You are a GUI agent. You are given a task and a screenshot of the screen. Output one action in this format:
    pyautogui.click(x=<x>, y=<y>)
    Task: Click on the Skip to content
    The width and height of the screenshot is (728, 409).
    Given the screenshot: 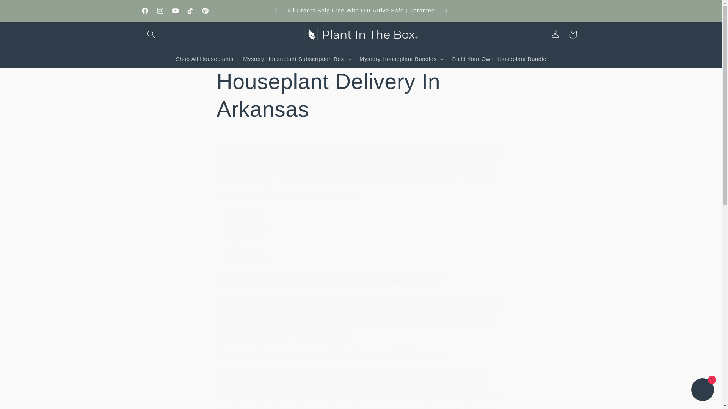 What is the action you would take?
    pyautogui.click(x=24, y=9)
    